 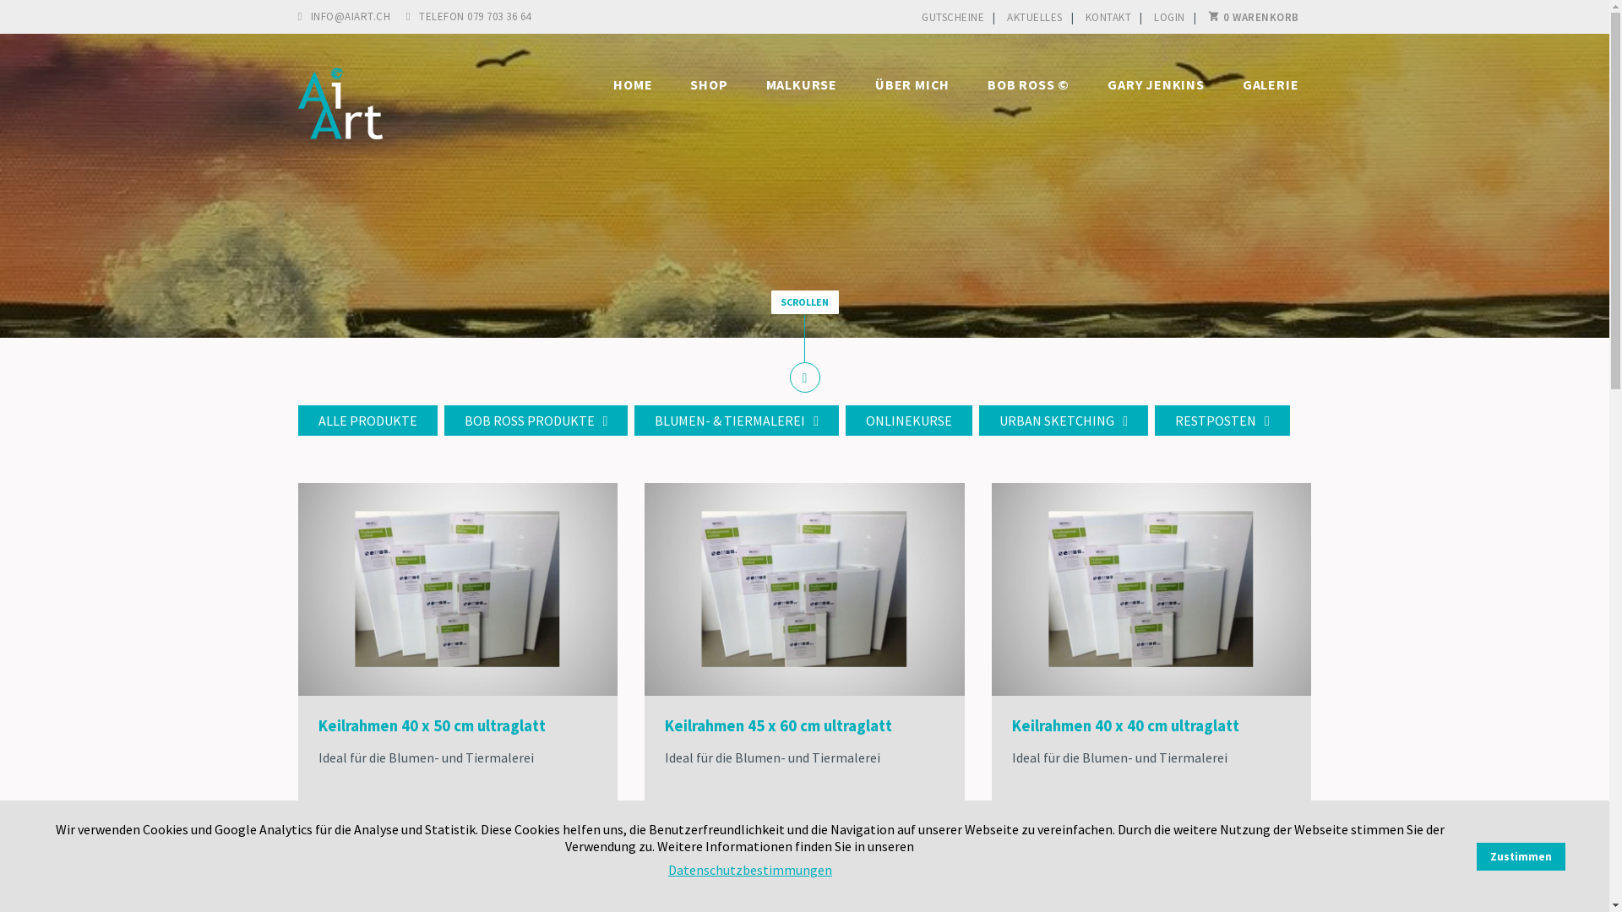 What do you see at coordinates (953, 17) in the screenshot?
I see `GUTSCHEINE` at bounding box center [953, 17].